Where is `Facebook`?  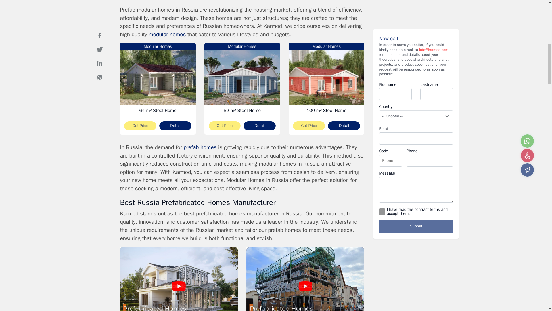
Facebook is located at coordinates (99, 12).